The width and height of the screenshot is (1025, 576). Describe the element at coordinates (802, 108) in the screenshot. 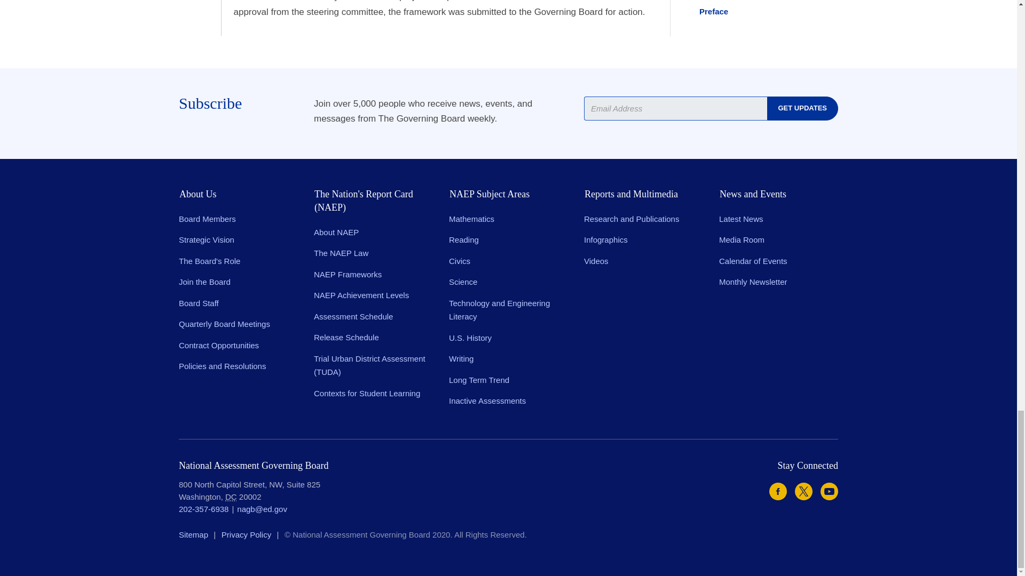

I see `Get Updates` at that location.